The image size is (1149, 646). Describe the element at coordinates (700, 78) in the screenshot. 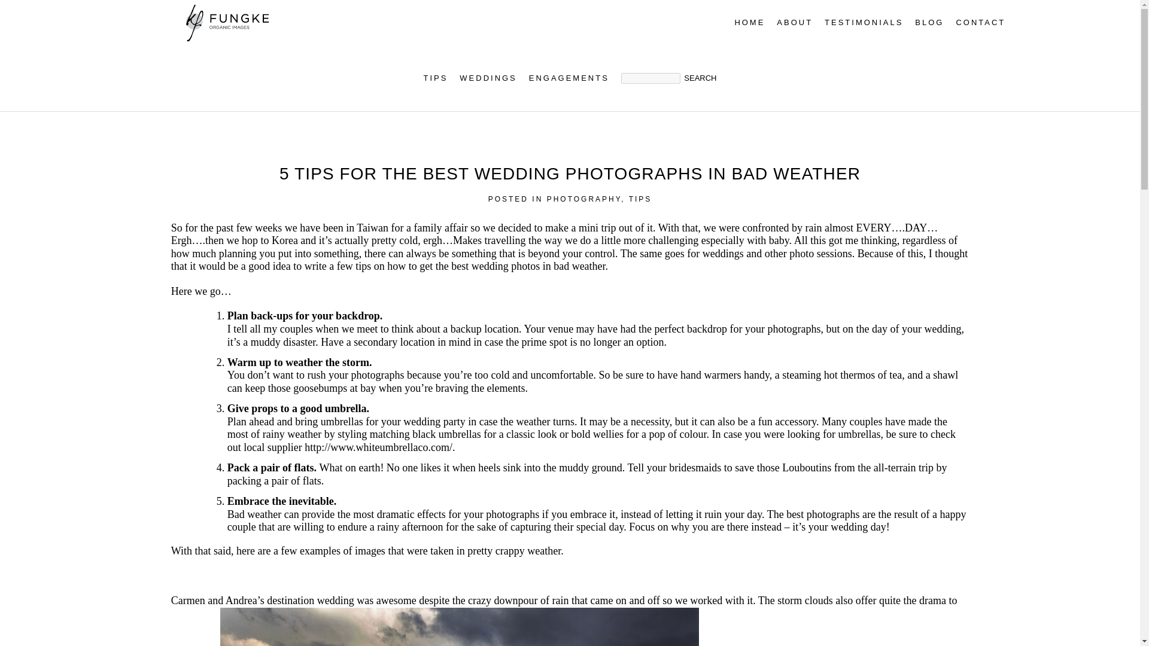

I see `SEARCH` at that location.